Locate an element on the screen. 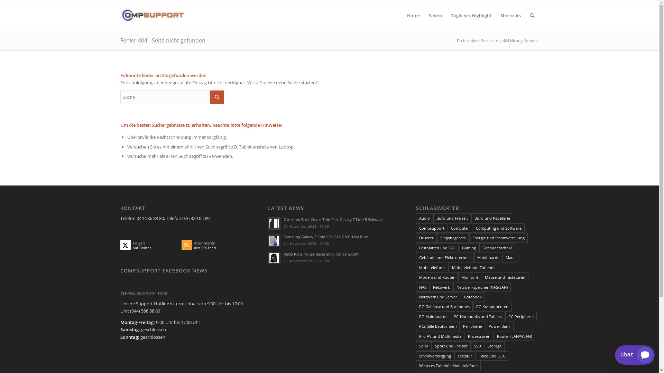 The height and width of the screenshot is (373, 664). Energie und Stromverteilung is located at coordinates (499, 238).